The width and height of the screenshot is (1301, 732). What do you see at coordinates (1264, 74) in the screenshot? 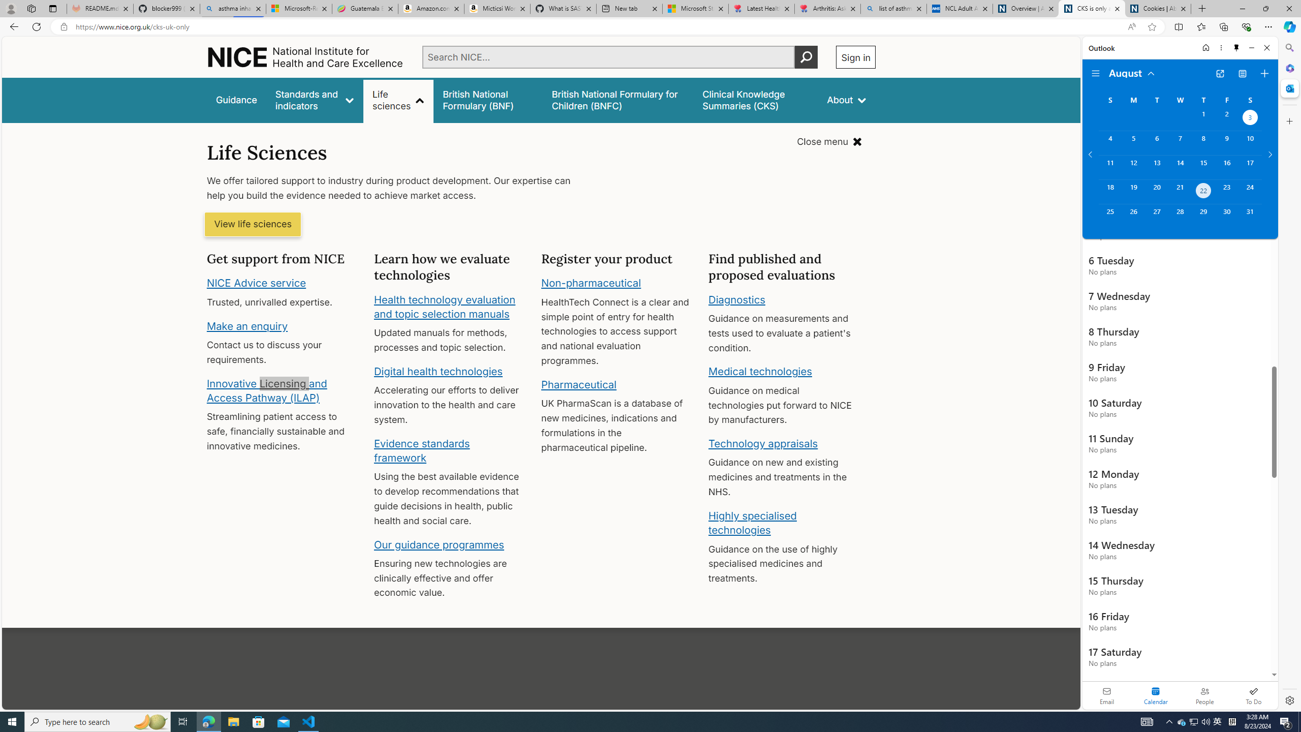
I see `Create event` at bounding box center [1264, 74].